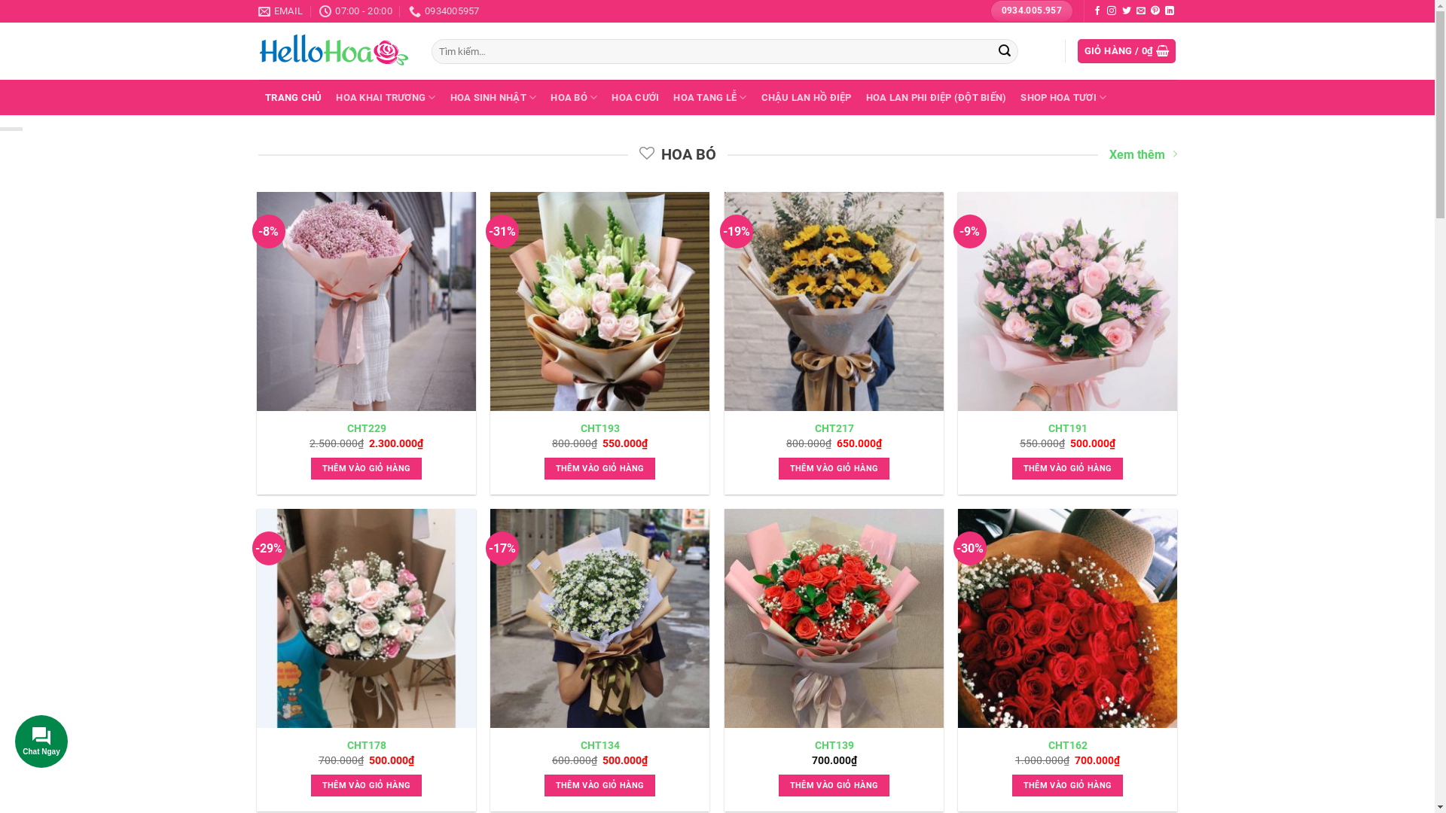  What do you see at coordinates (367, 745) in the screenshot?
I see `CHT178` at bounding box center [367, 745].